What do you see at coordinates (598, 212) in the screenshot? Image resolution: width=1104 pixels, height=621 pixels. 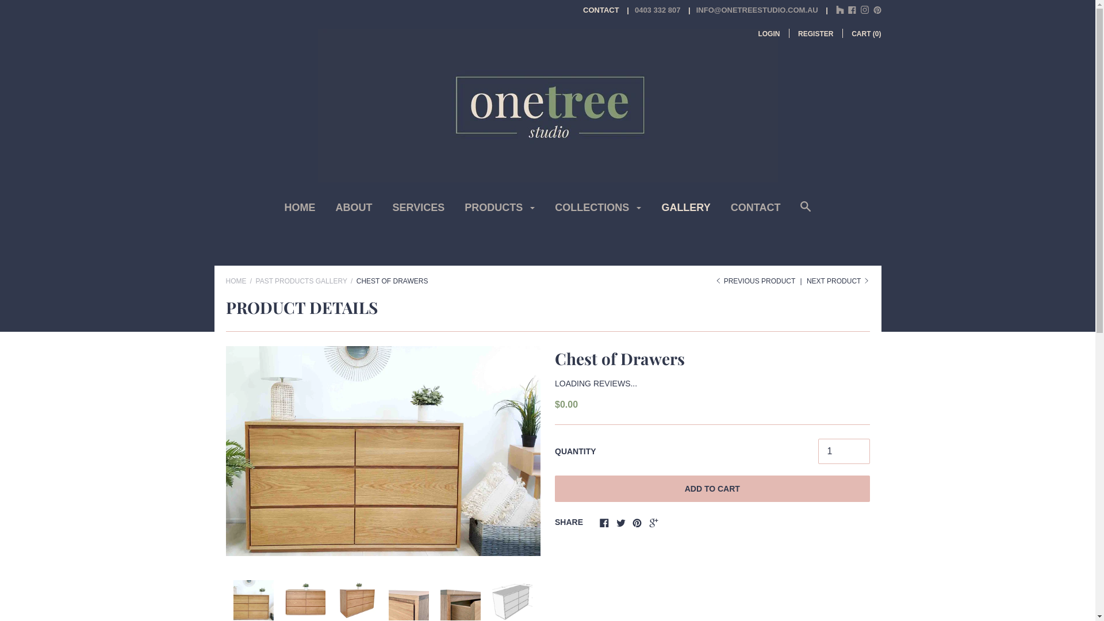 I see `COLLECTIONS` at bounding box center [598, 212].